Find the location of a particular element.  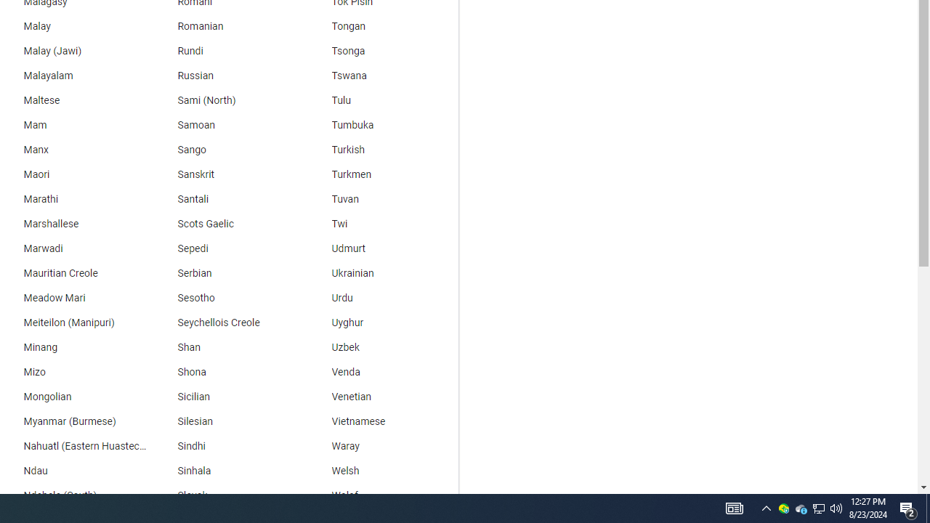

Wolof is located at coordinates (381, 495).